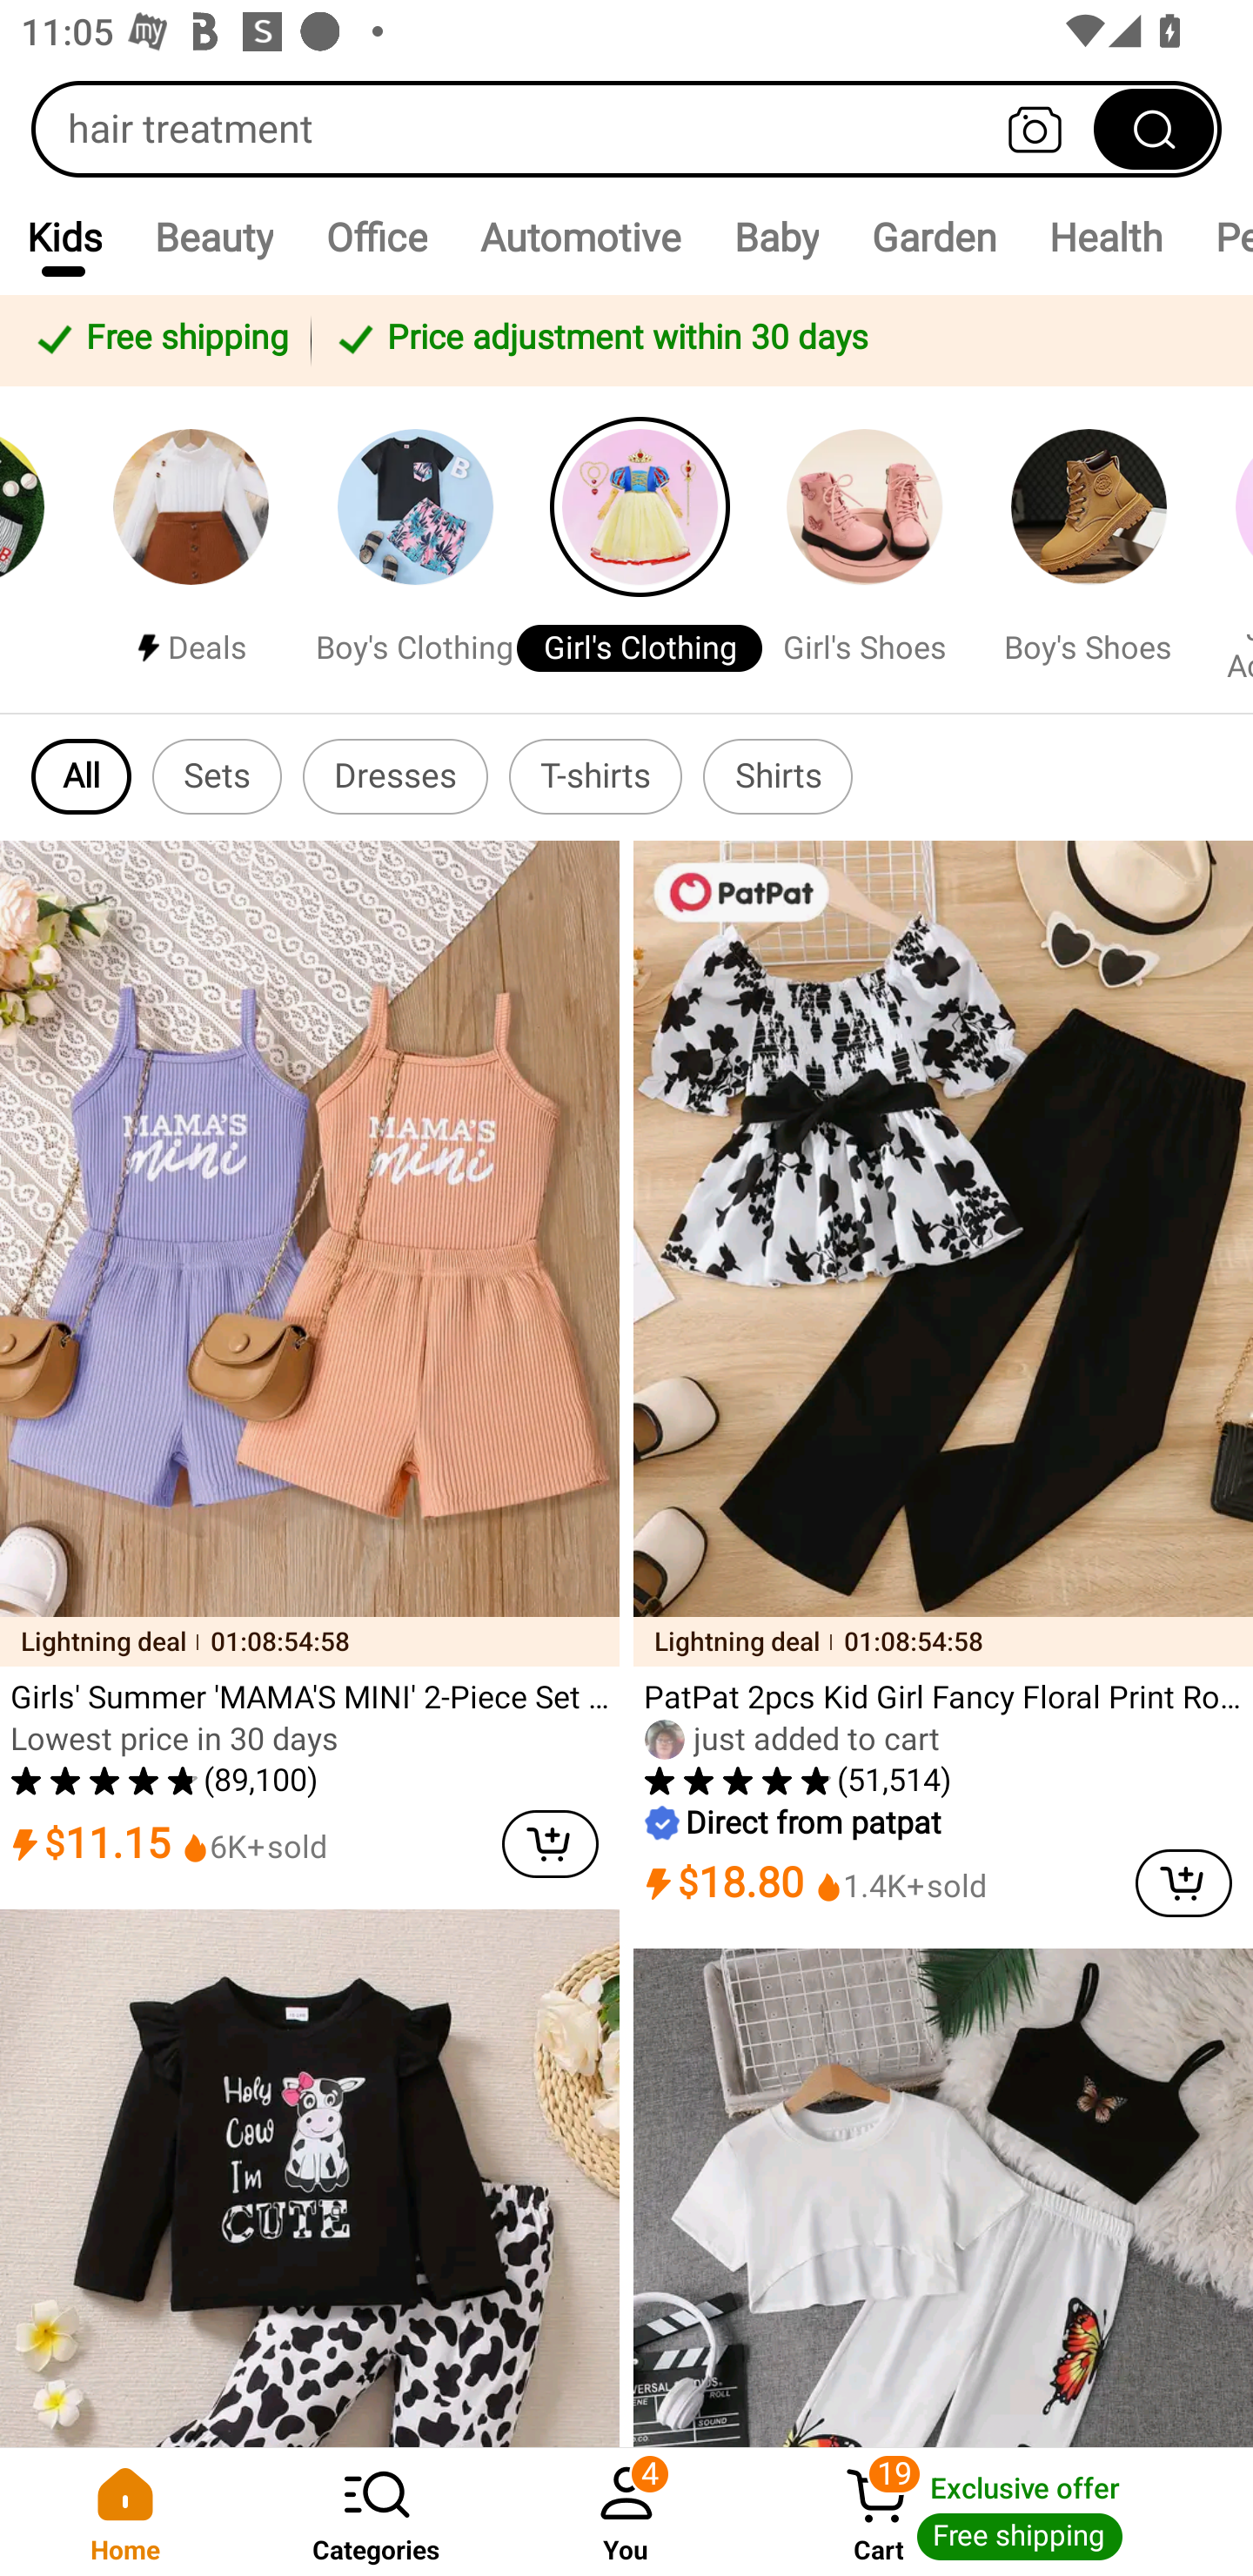 The width and height of the screenshot is (1253, 2576). What do you see at coordinates (395, 776) in the screenshot?
I see `Dresses` at bounding box center [395, 776].